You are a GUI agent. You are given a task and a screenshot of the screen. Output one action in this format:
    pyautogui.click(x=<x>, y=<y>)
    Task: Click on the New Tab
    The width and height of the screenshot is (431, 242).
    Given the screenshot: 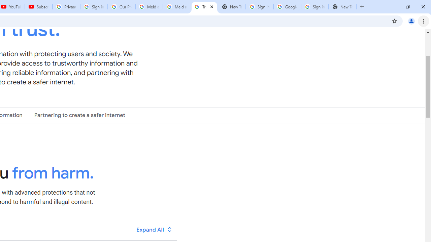 What is the action you would take?
    pyautogui.click(x=342, y=7)
    